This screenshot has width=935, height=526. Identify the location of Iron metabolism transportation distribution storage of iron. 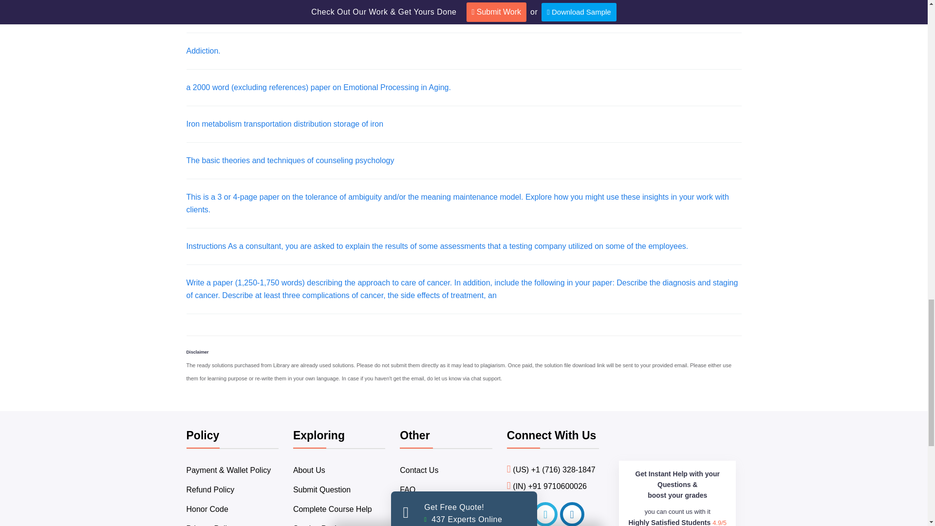
(284, 124).